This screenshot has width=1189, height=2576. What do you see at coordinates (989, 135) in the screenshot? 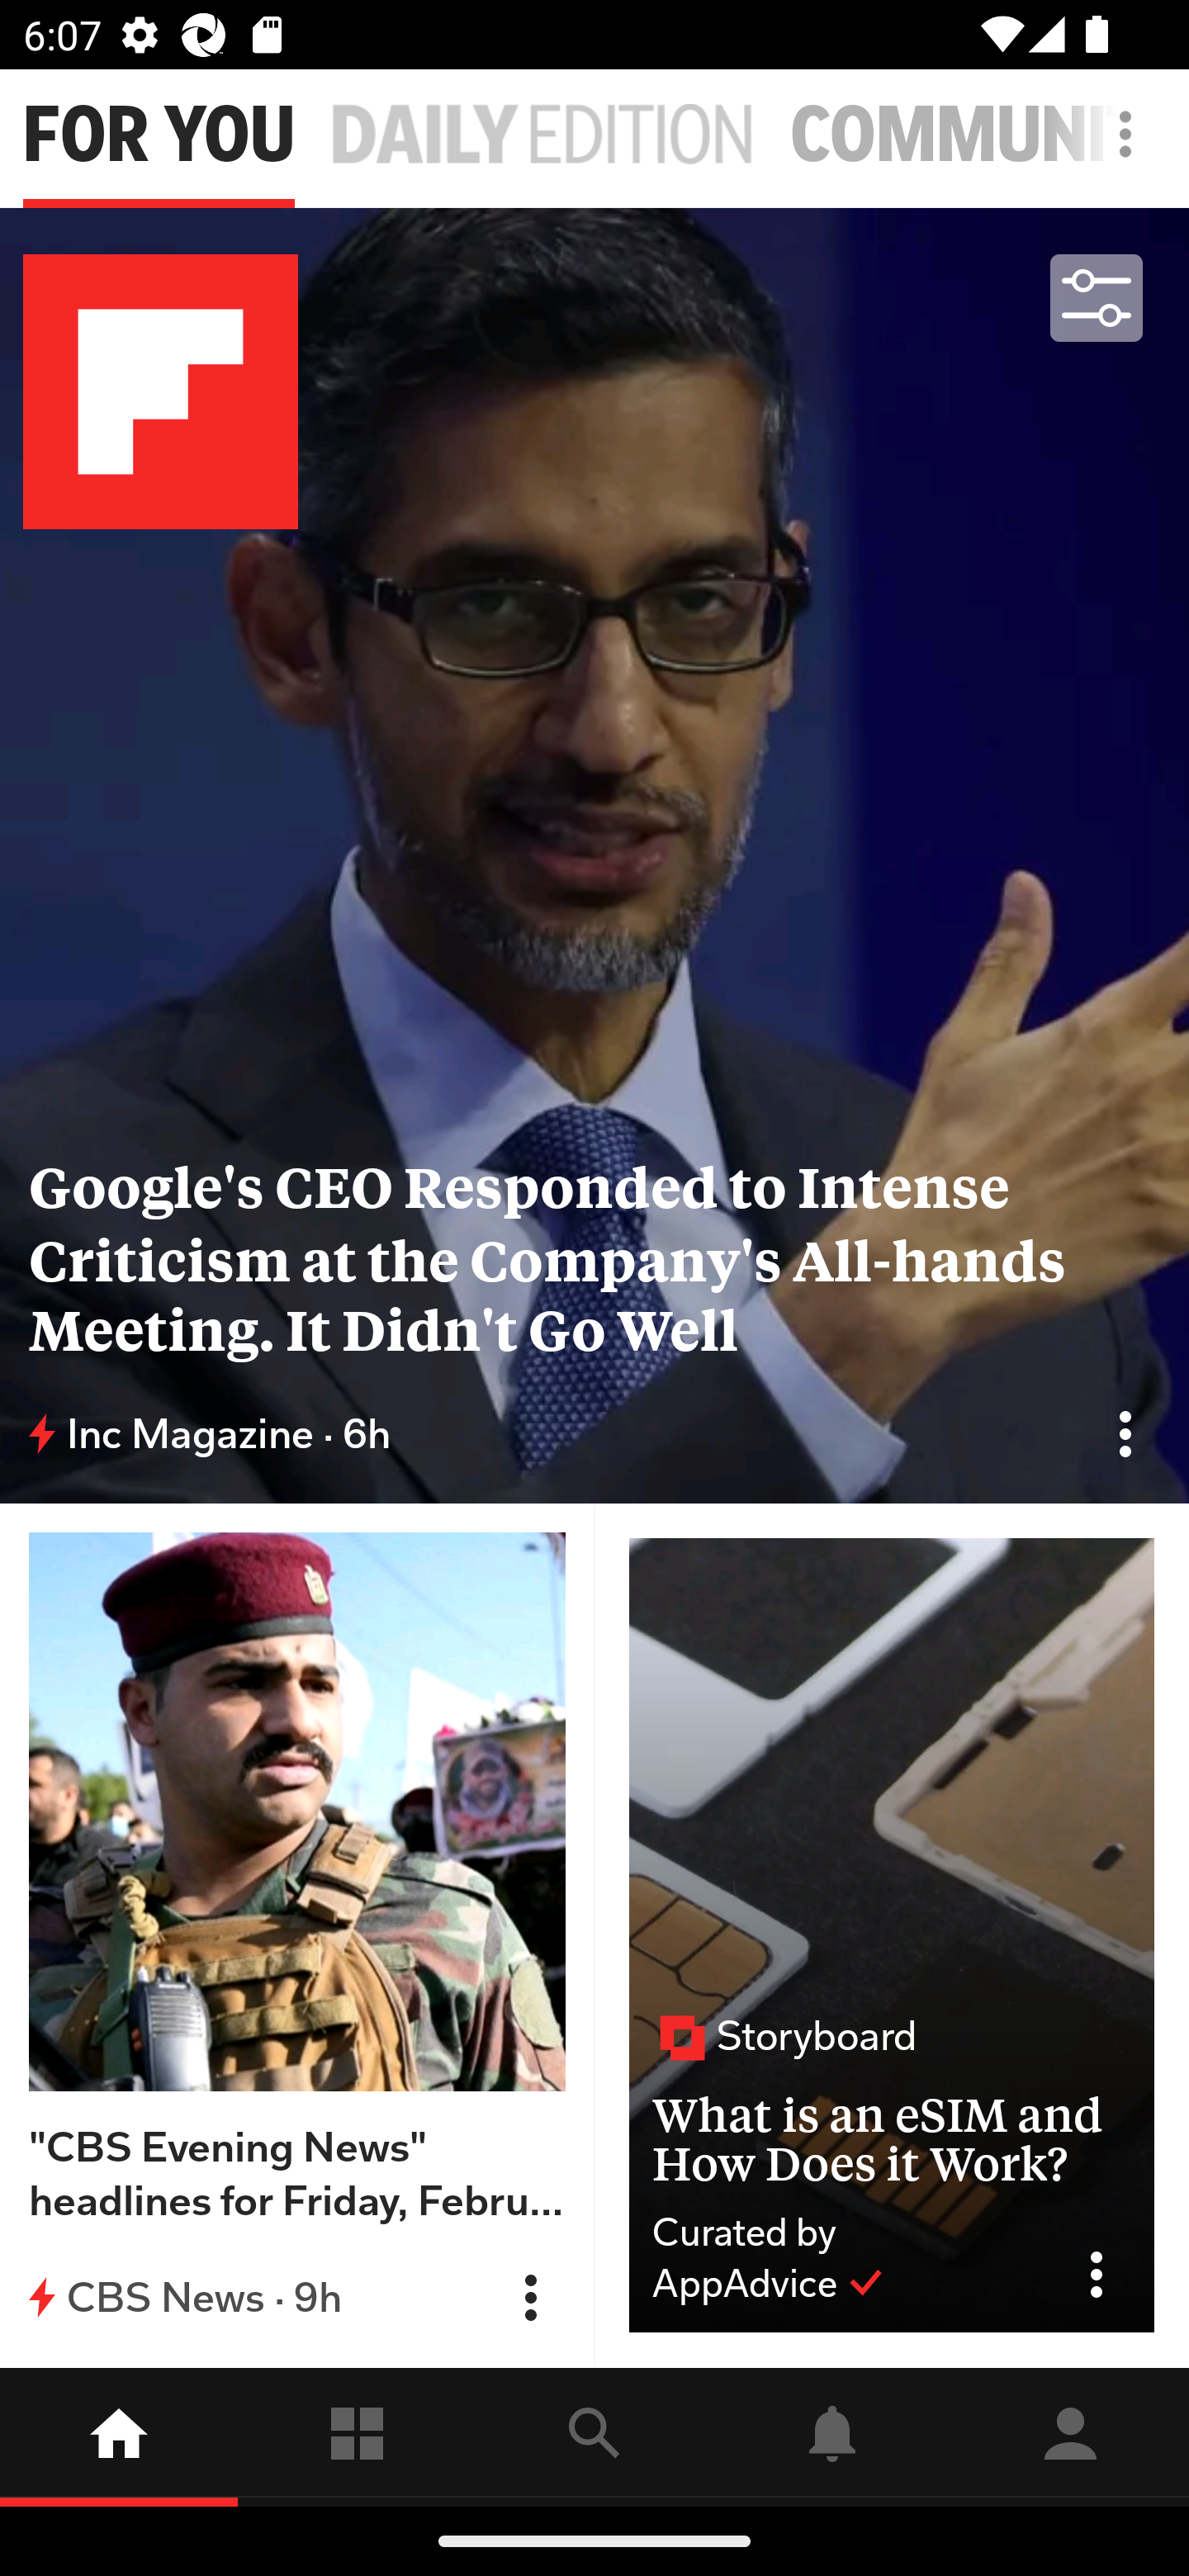
I see `COMMUNITY` at bounding box center [989, 135].